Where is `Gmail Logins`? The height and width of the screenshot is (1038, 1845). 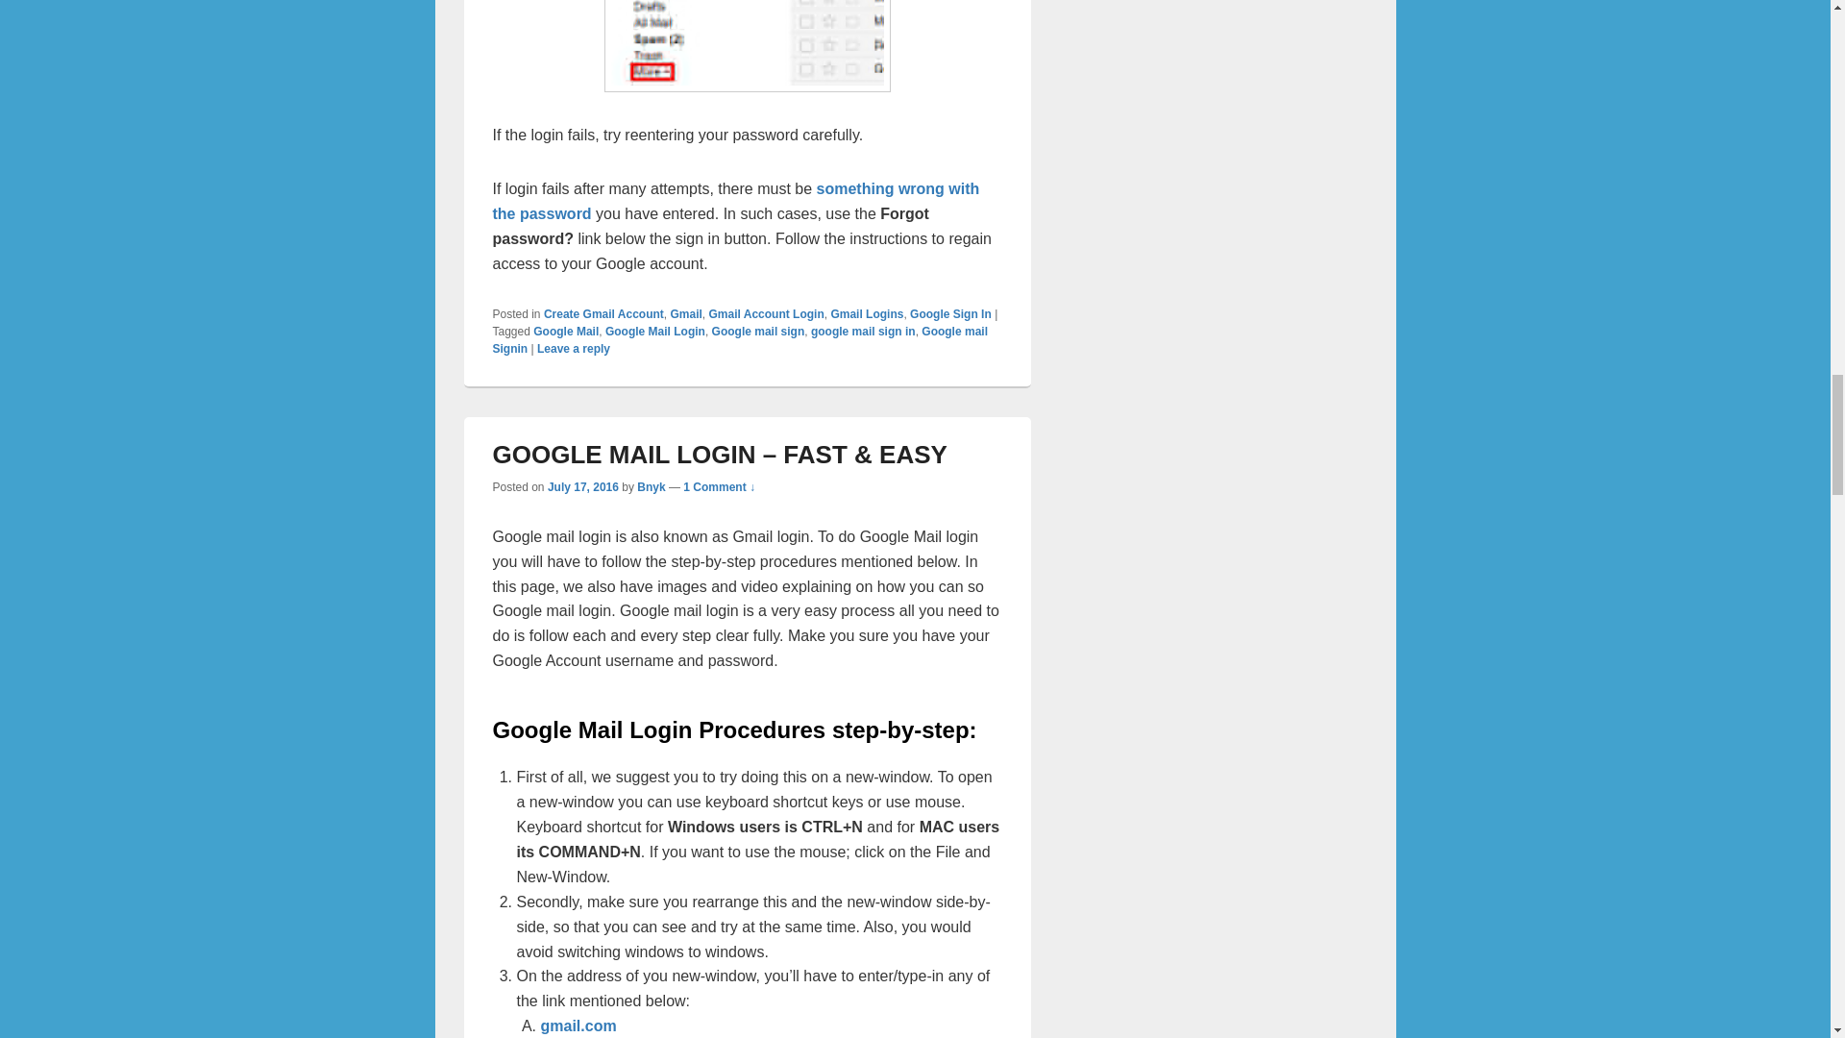
Gmail Logins is located at coordinates (867, 313).